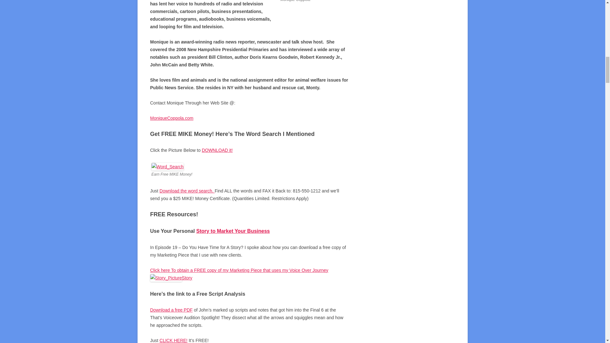  What do you see at coordinates (171, 310) in the screenshot?
I see `Download a free PDF` at bounding box center [171, 310].